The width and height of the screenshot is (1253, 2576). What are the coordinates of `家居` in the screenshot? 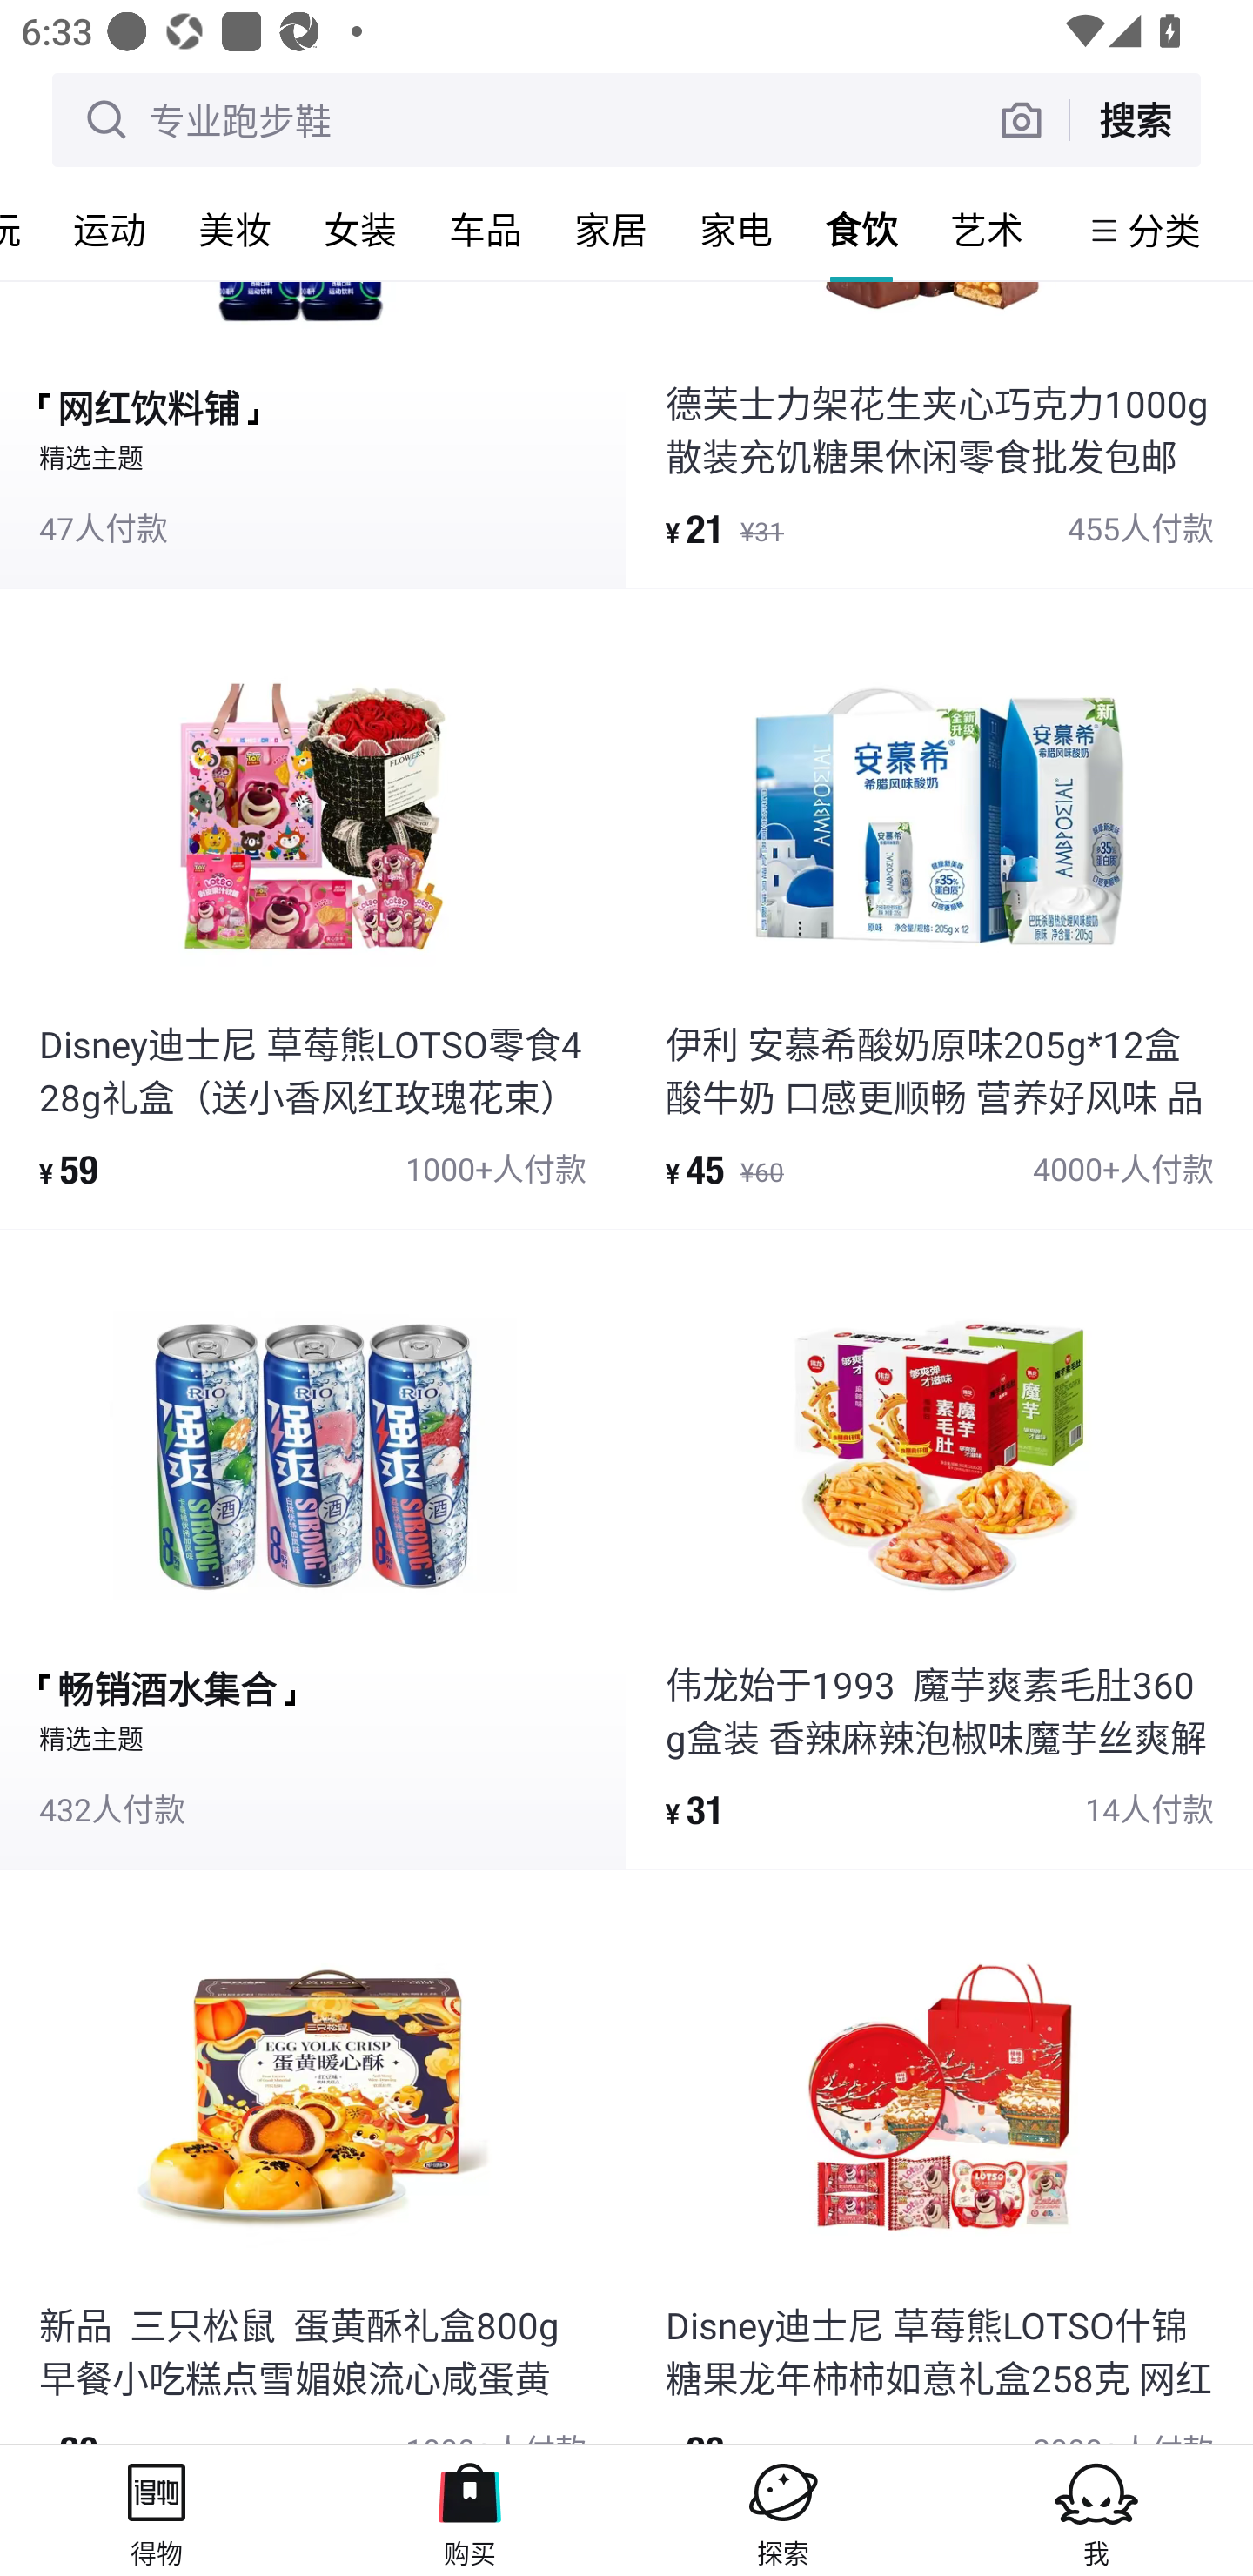 It's located at (611, 229).